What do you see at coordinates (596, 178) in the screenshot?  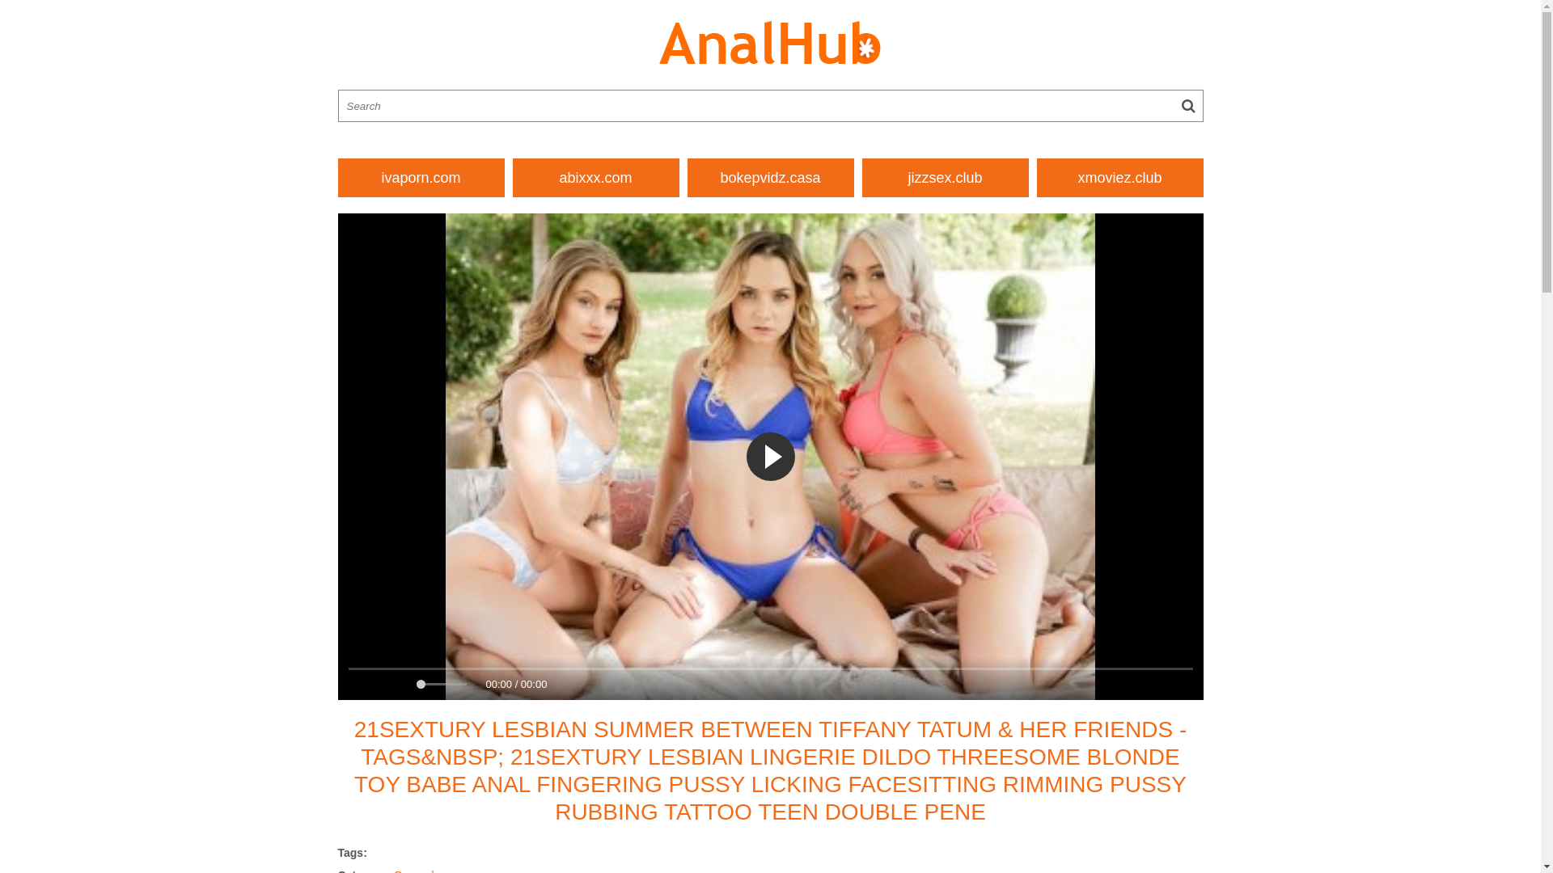 I see `abixxx.com` at bounding box center [596, 178].